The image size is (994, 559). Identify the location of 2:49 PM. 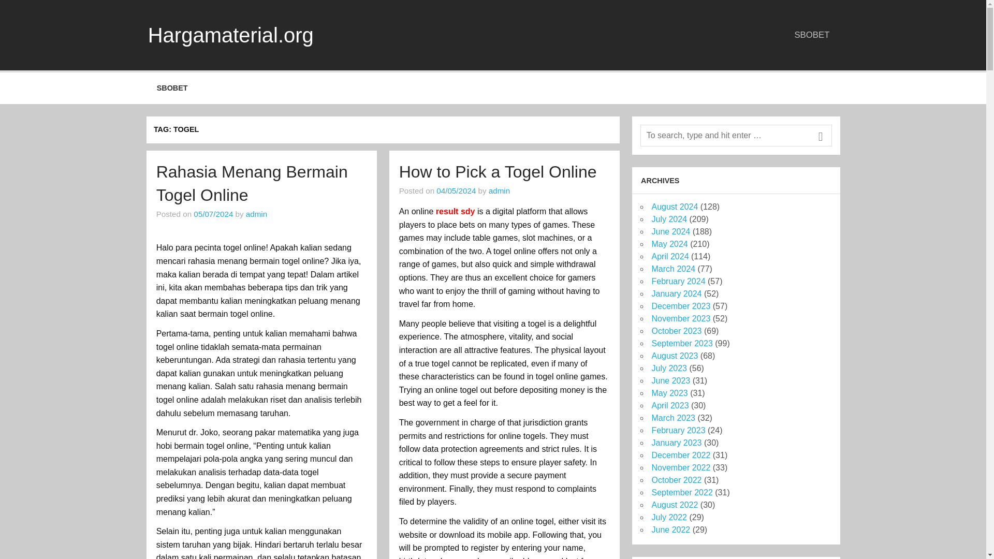
(456, 190).